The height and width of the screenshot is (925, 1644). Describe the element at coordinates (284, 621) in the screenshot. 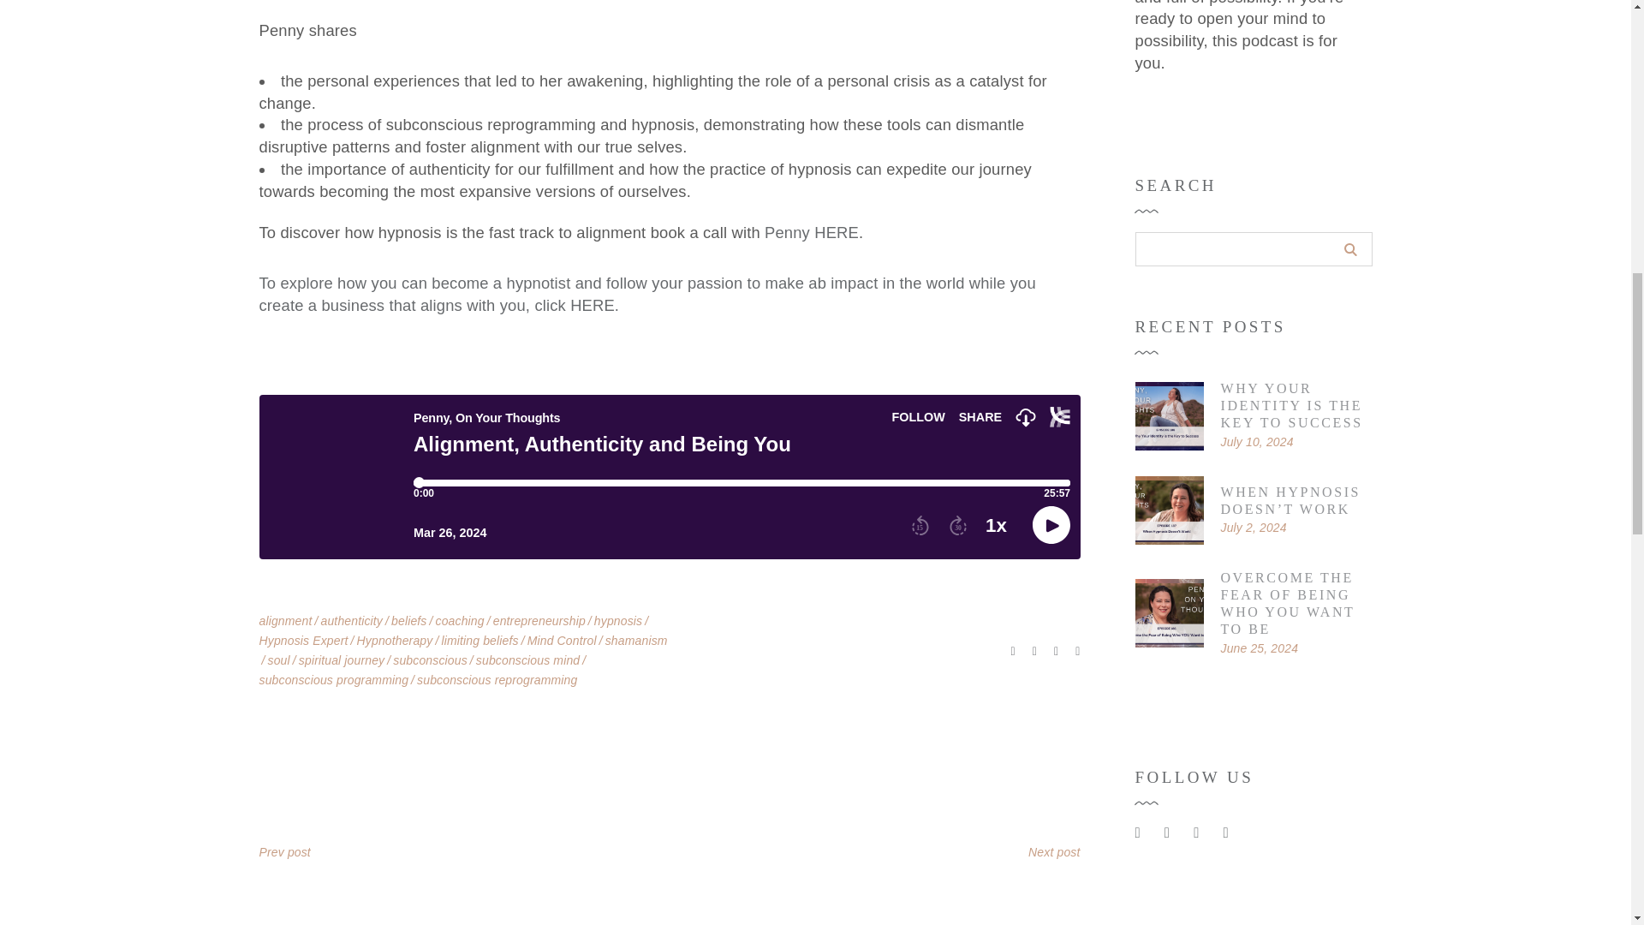

I see `alignment` at that location.